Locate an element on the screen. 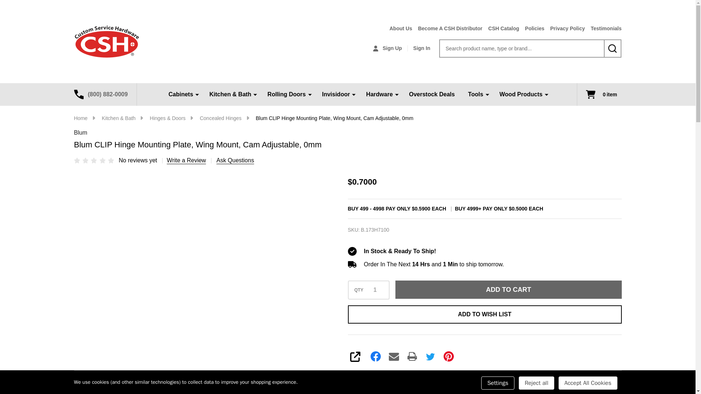 This screenshot has height=394, width=701. About Us is located at coordinates (398, 28).